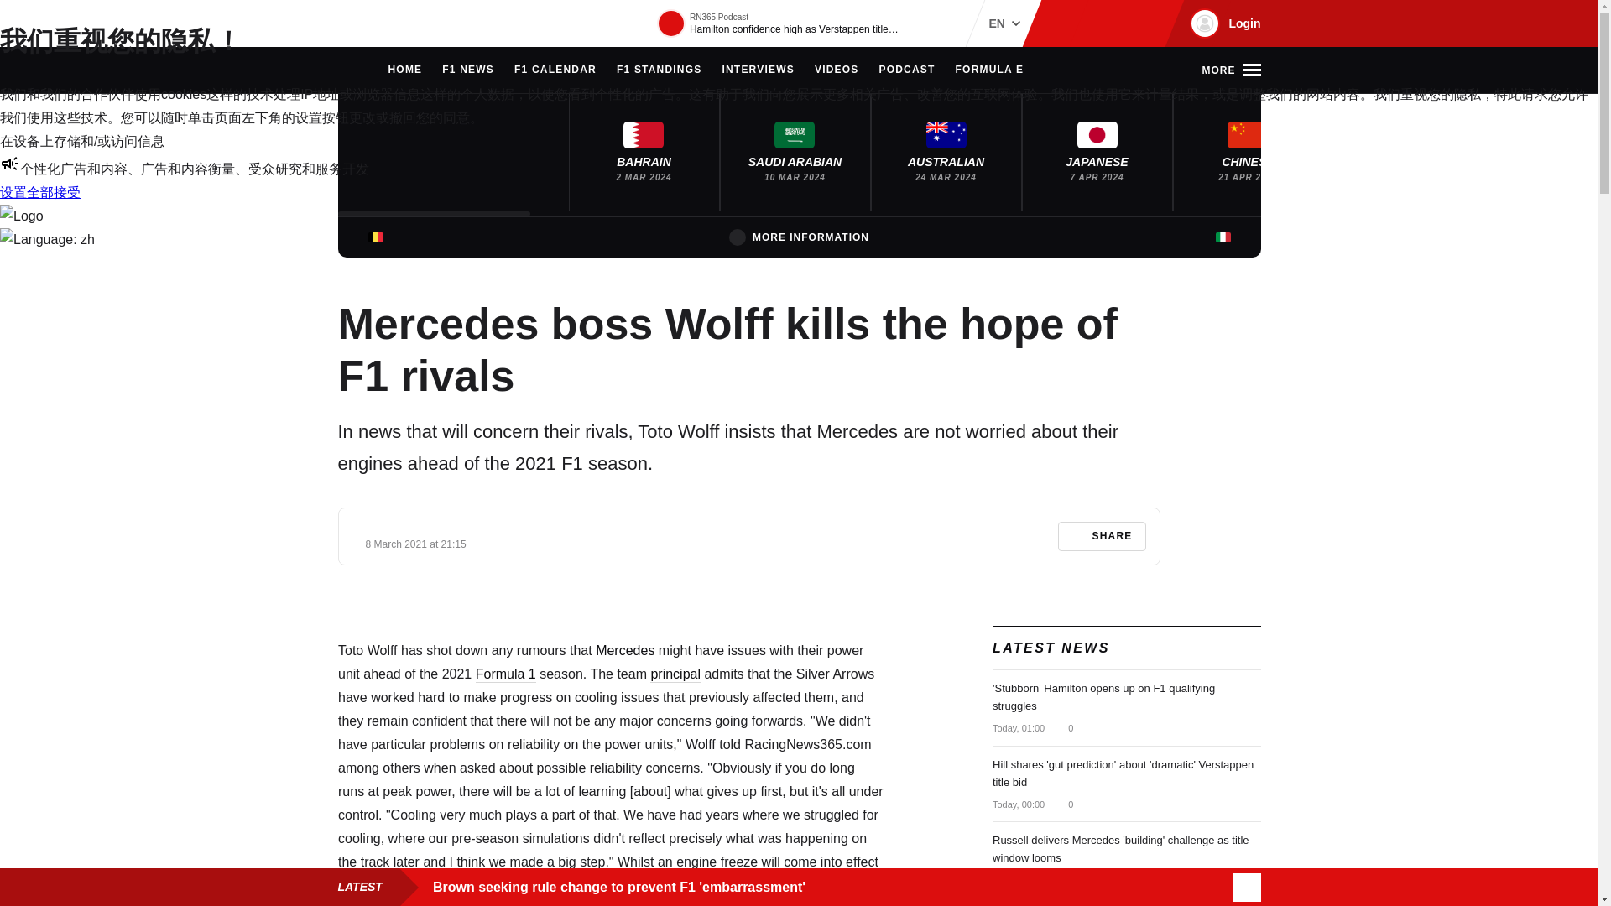  I want to click on RacingNews365 on YouTube, so click(1144, 23).